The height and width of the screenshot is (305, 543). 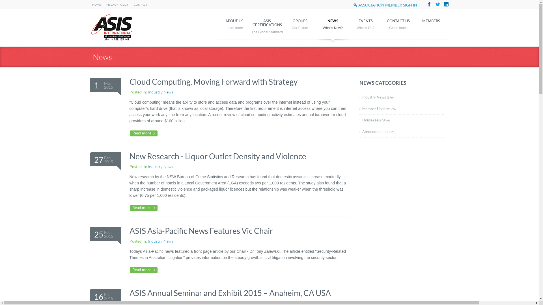 I want to click on Read more, so click(x=143, y=208).